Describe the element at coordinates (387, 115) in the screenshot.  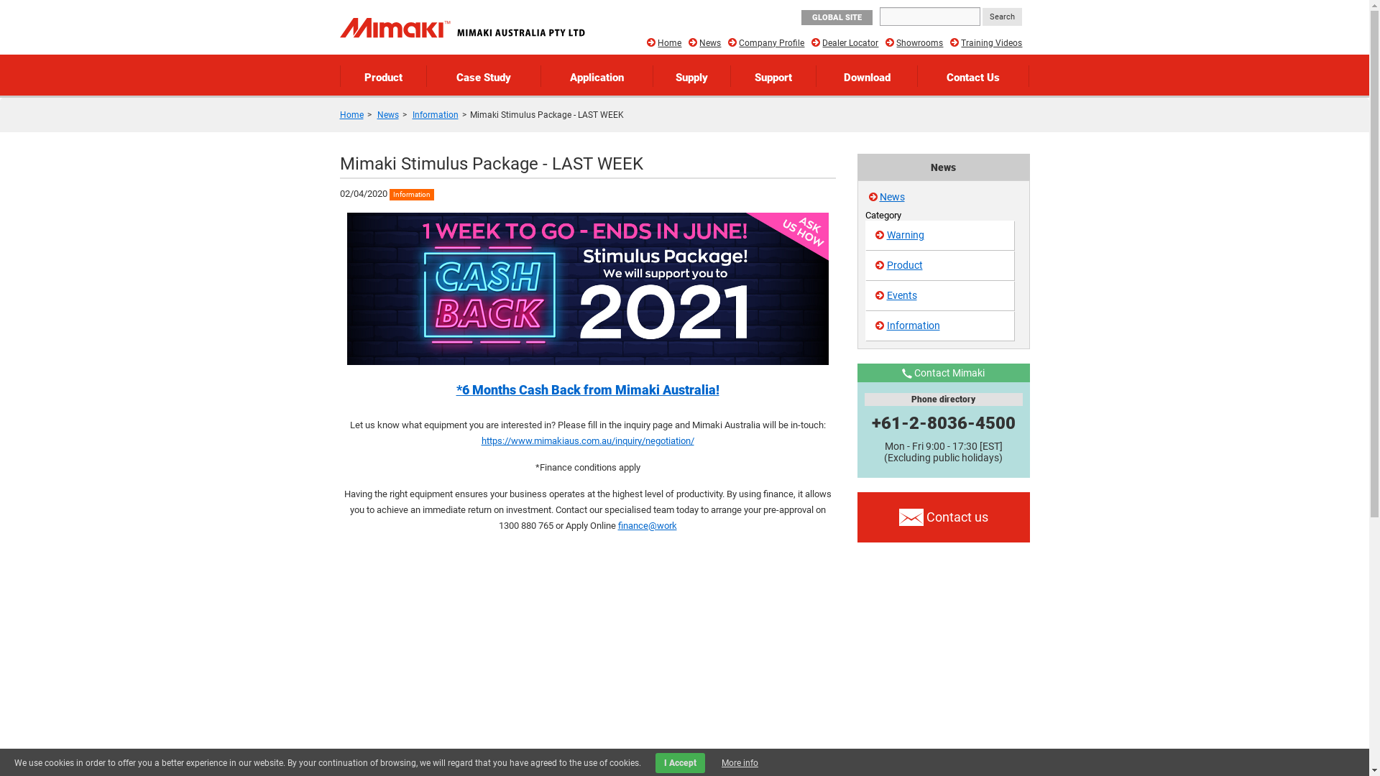
I see `News` at that location.